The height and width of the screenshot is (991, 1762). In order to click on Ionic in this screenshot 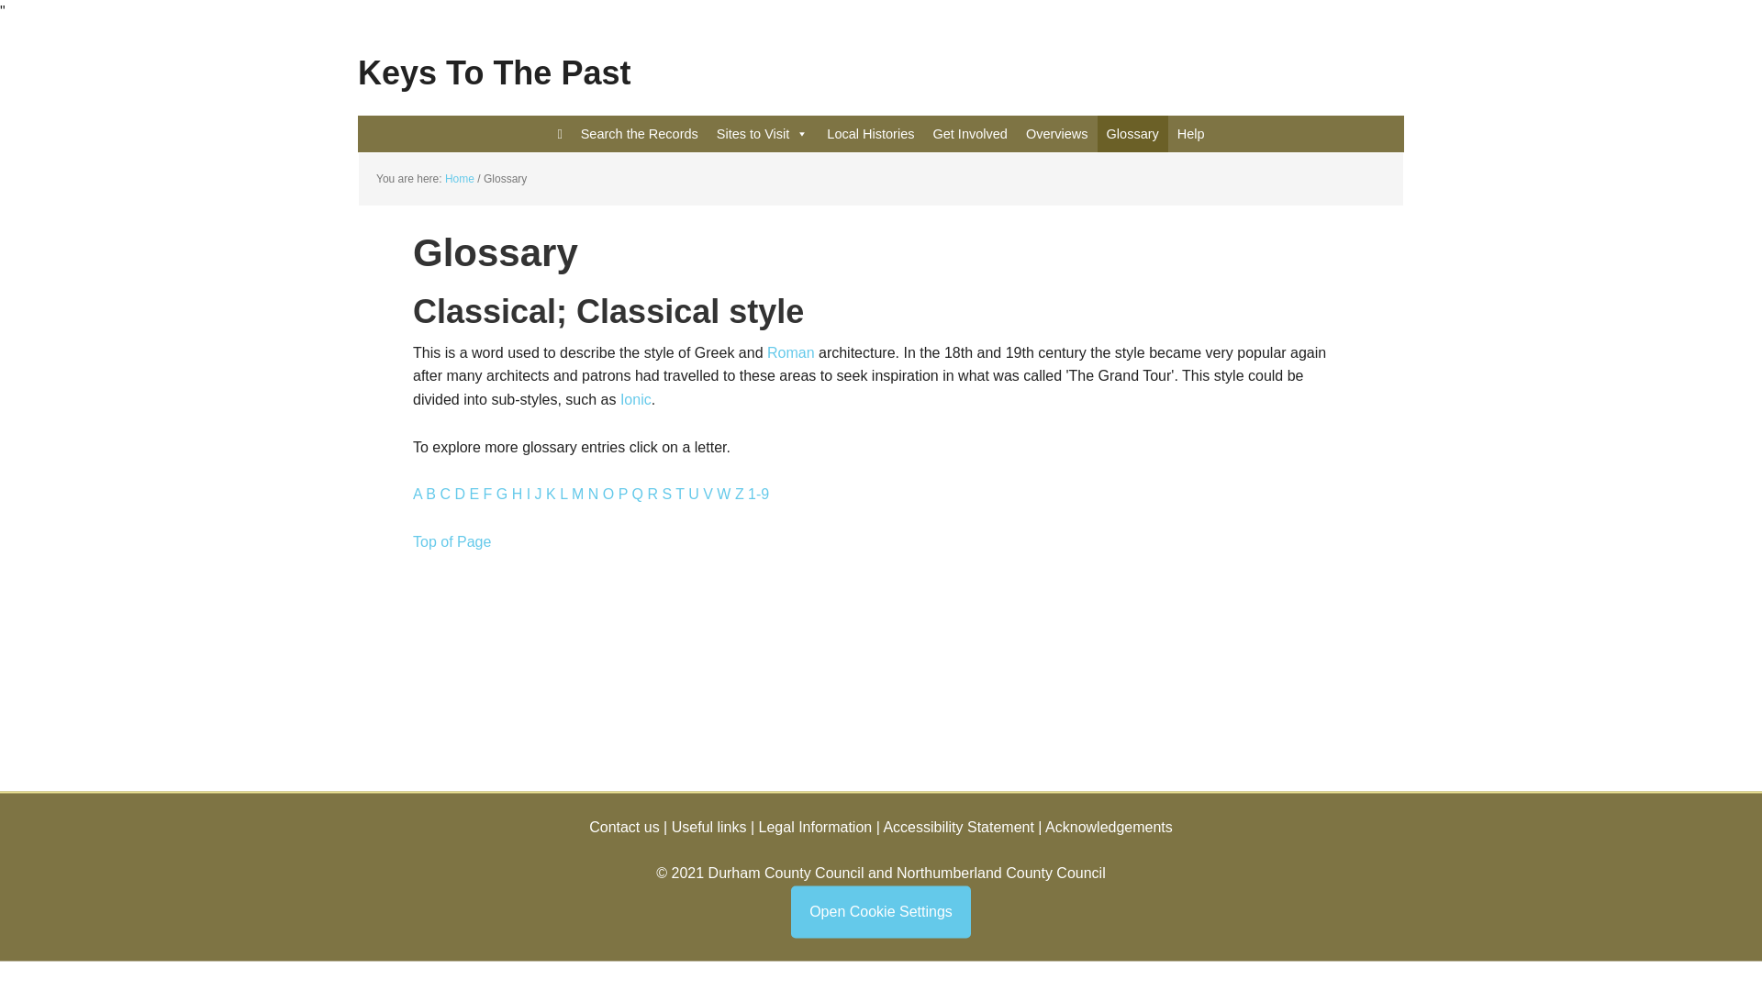, I will do `click(635, 398)`.